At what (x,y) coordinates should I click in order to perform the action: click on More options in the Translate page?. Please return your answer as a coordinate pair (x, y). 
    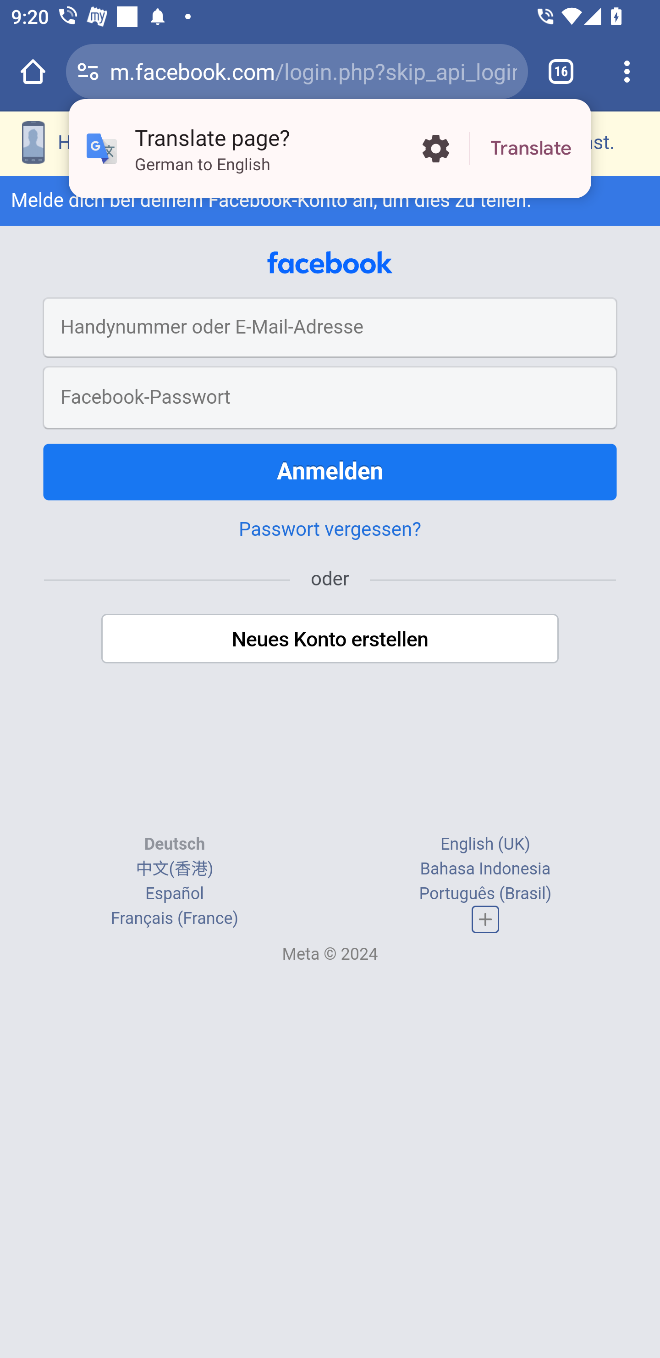
    Looking at the image, I should click on (435, 149).